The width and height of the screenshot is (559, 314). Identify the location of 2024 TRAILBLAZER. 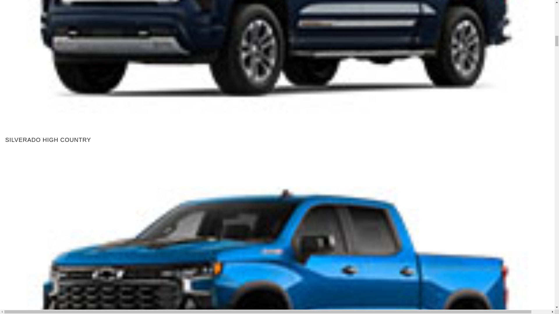
(59, 88).